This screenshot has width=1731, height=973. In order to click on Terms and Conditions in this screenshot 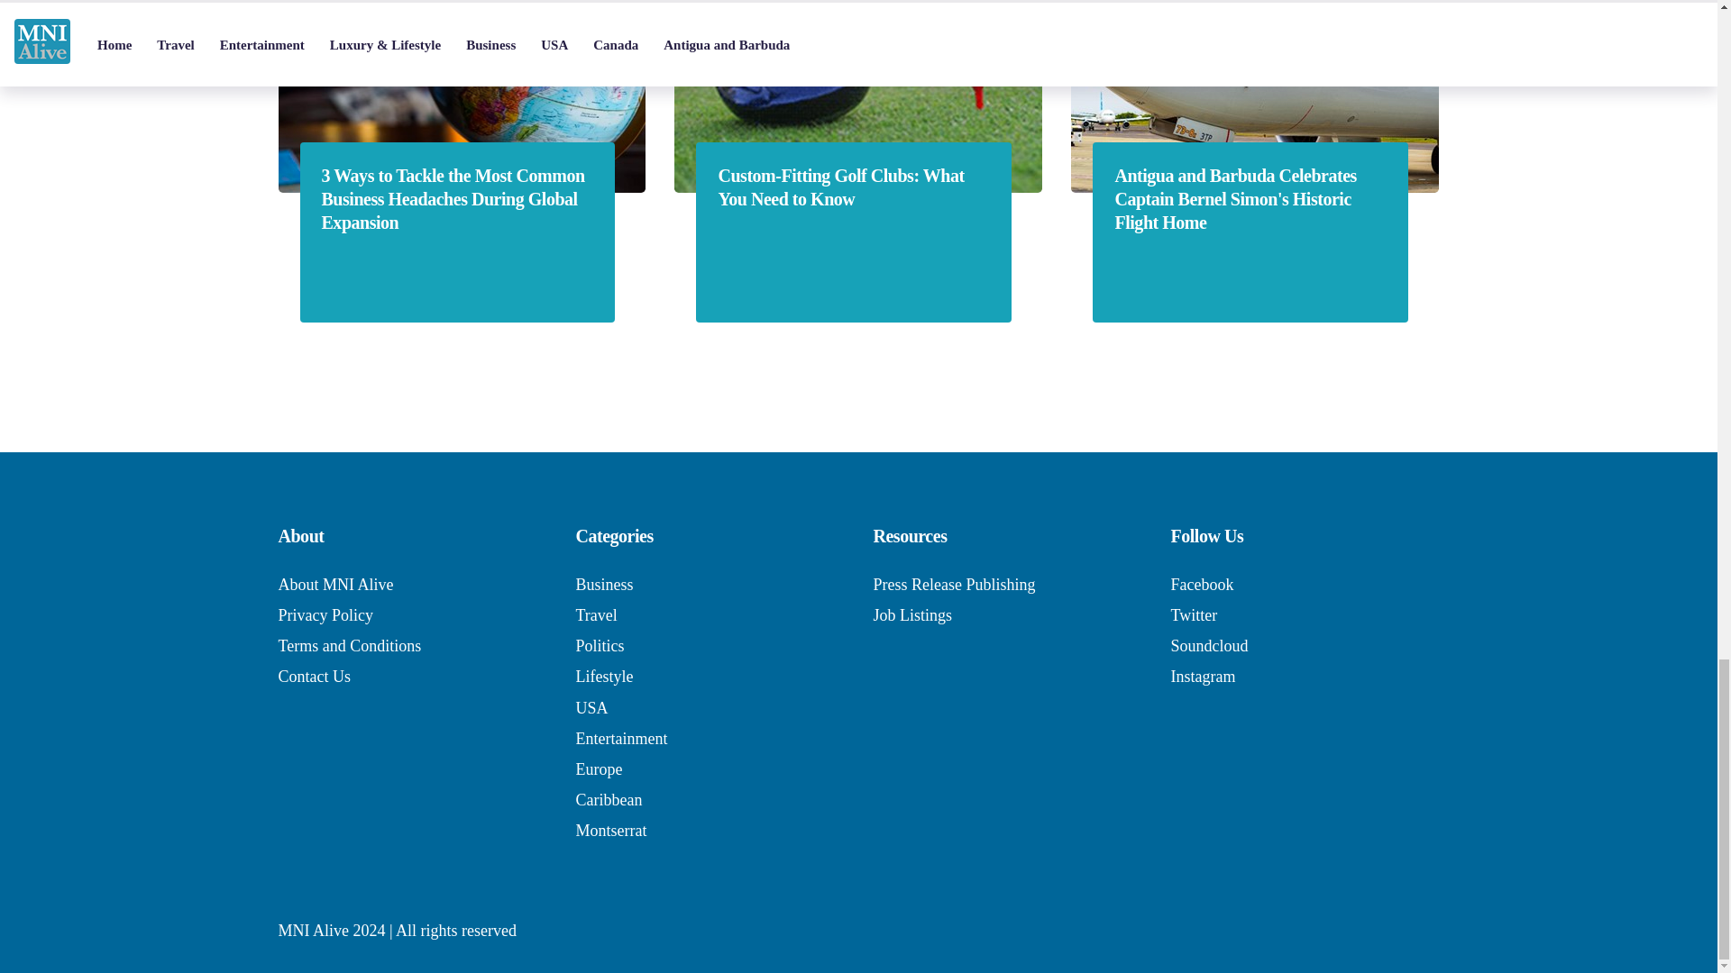, I will do `click(348, 645)`.